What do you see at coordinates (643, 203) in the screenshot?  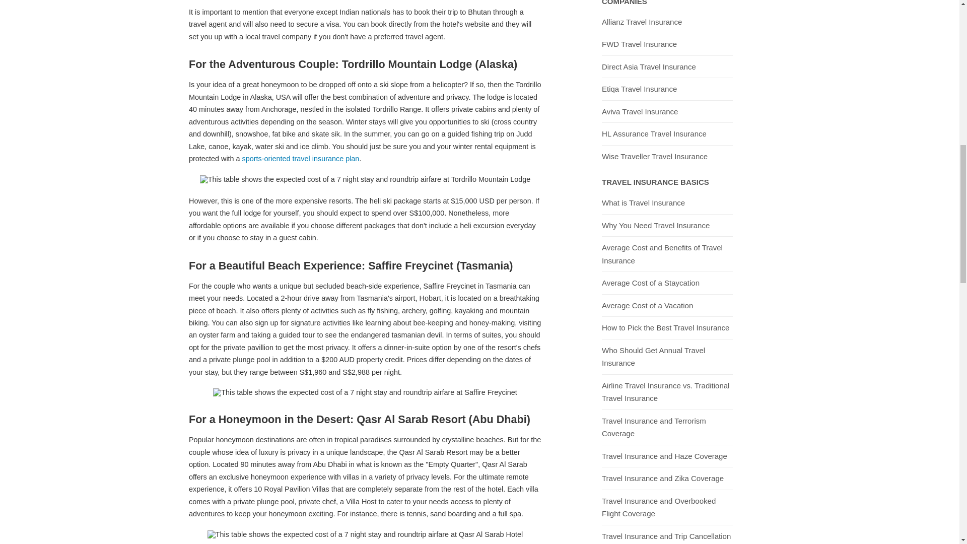 I see `What is Travel Insurance` at bounding box center [643, 203].